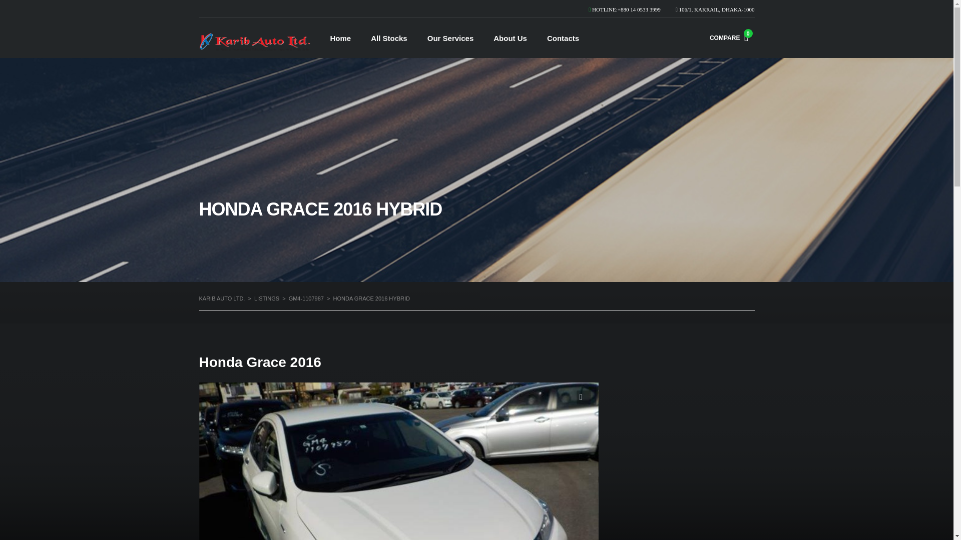 The height and width of the screenshot is (540, 961). I want to click on KARIB AUTO LTD., so click(306, 298).